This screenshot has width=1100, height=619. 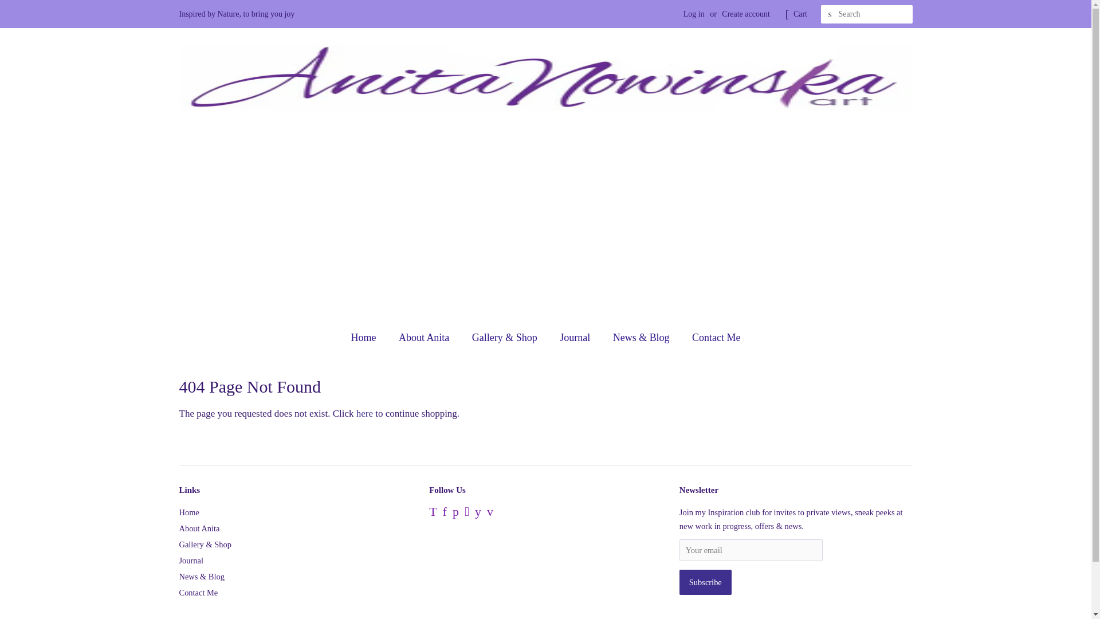 What do you see at coordinates (694, 14) in the screenshot?
I see `Log in` at bounding box center [694, 14].